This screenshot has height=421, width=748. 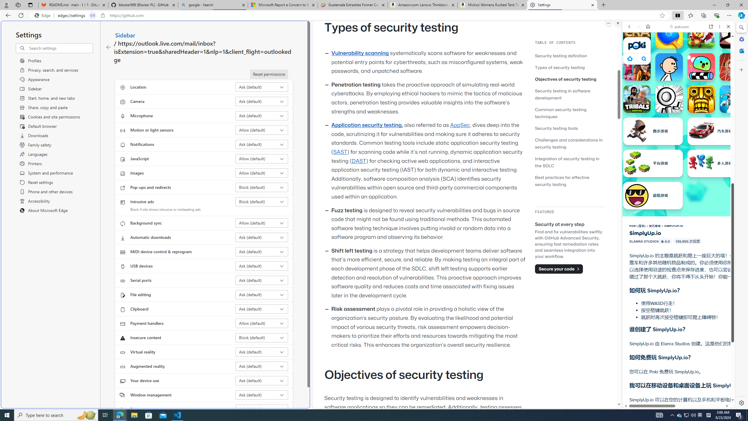 I want to click on Class: B_5ykBA46kDOxiz_R9wm, so click(x=644, y=58).